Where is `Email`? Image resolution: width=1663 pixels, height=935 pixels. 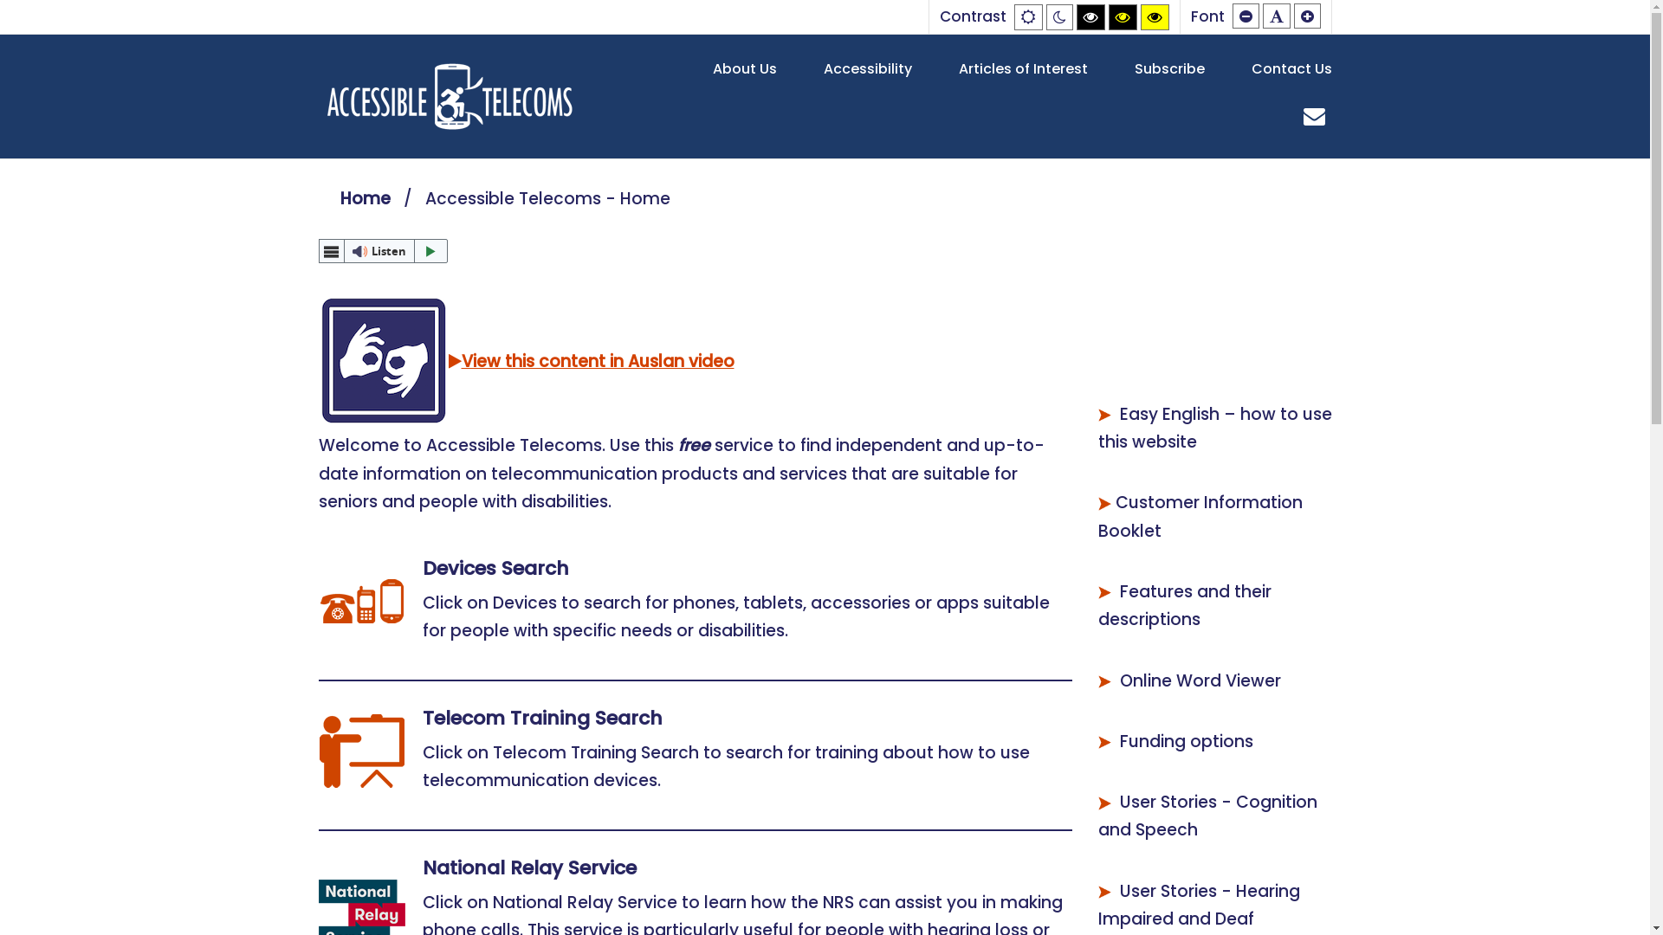
Email is located at coordinates (1315, 117).